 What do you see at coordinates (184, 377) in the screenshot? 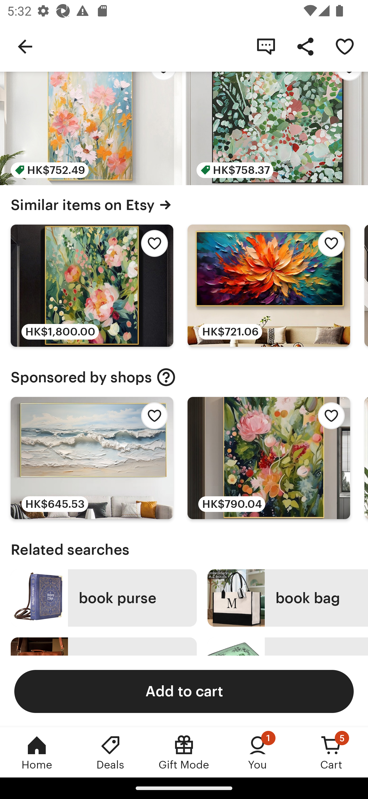
I see `Sponsored by shops Sponsored by shops About` at bounding box center [184, 377].